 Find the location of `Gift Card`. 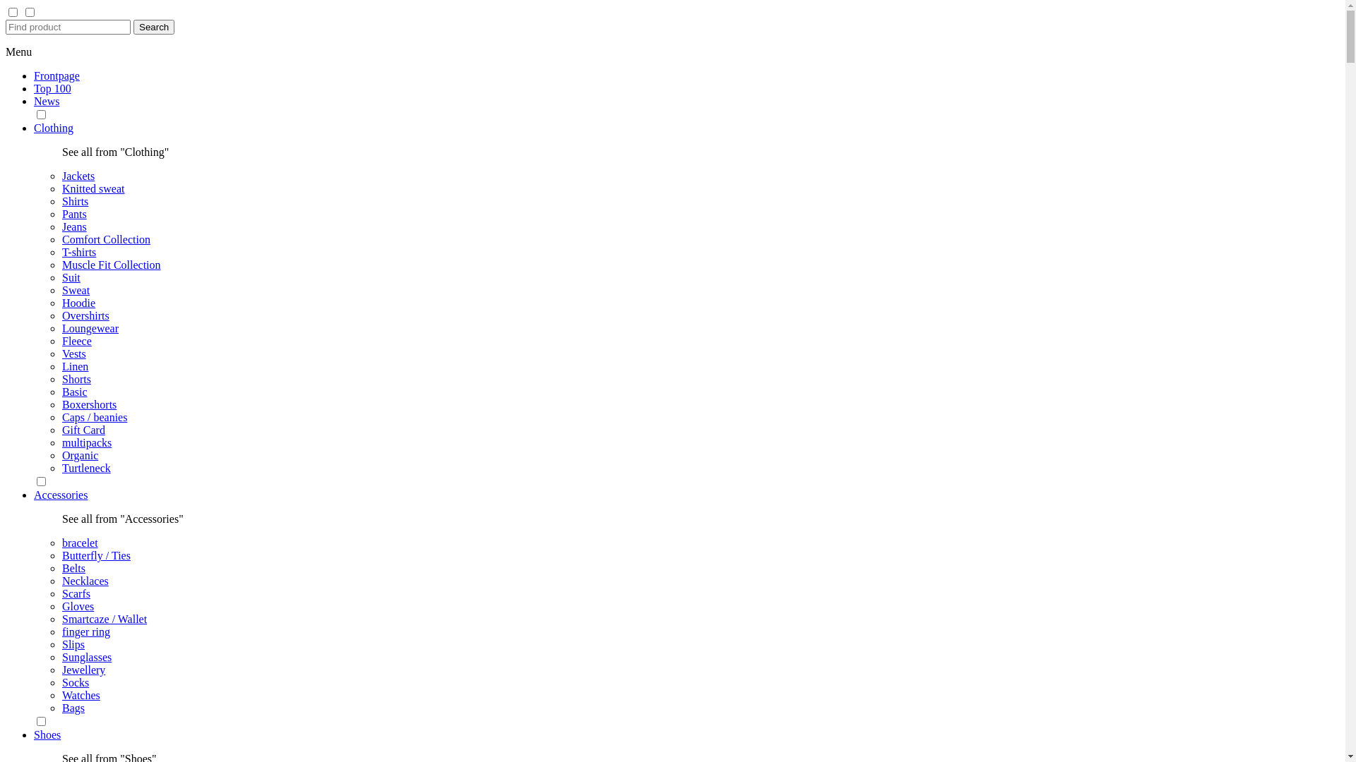

Gift Card is located at coordinates (83, 430).